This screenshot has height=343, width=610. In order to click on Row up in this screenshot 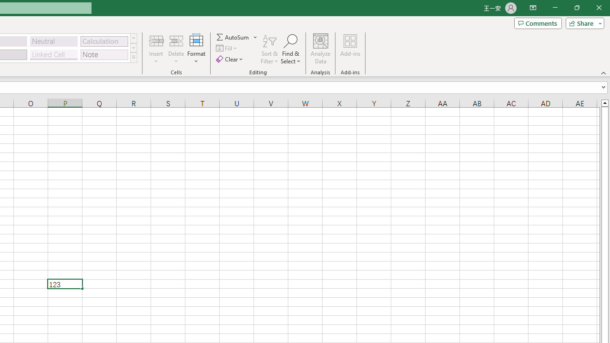, I will do `click(133, 38)`.